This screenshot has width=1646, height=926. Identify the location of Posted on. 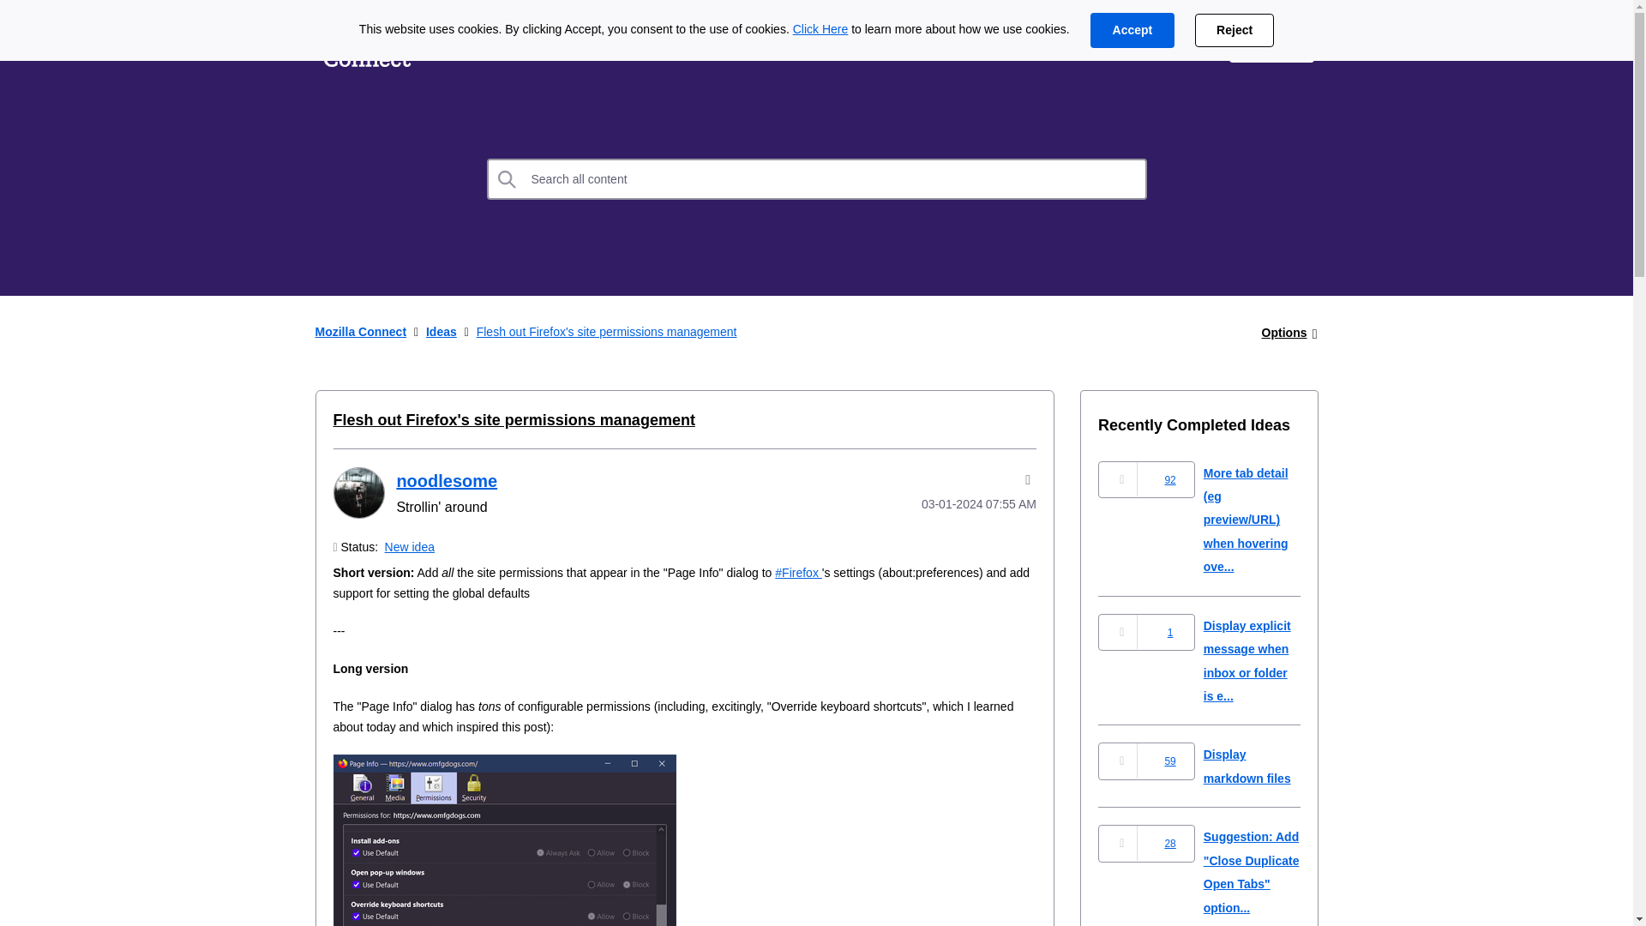
(955, 504).